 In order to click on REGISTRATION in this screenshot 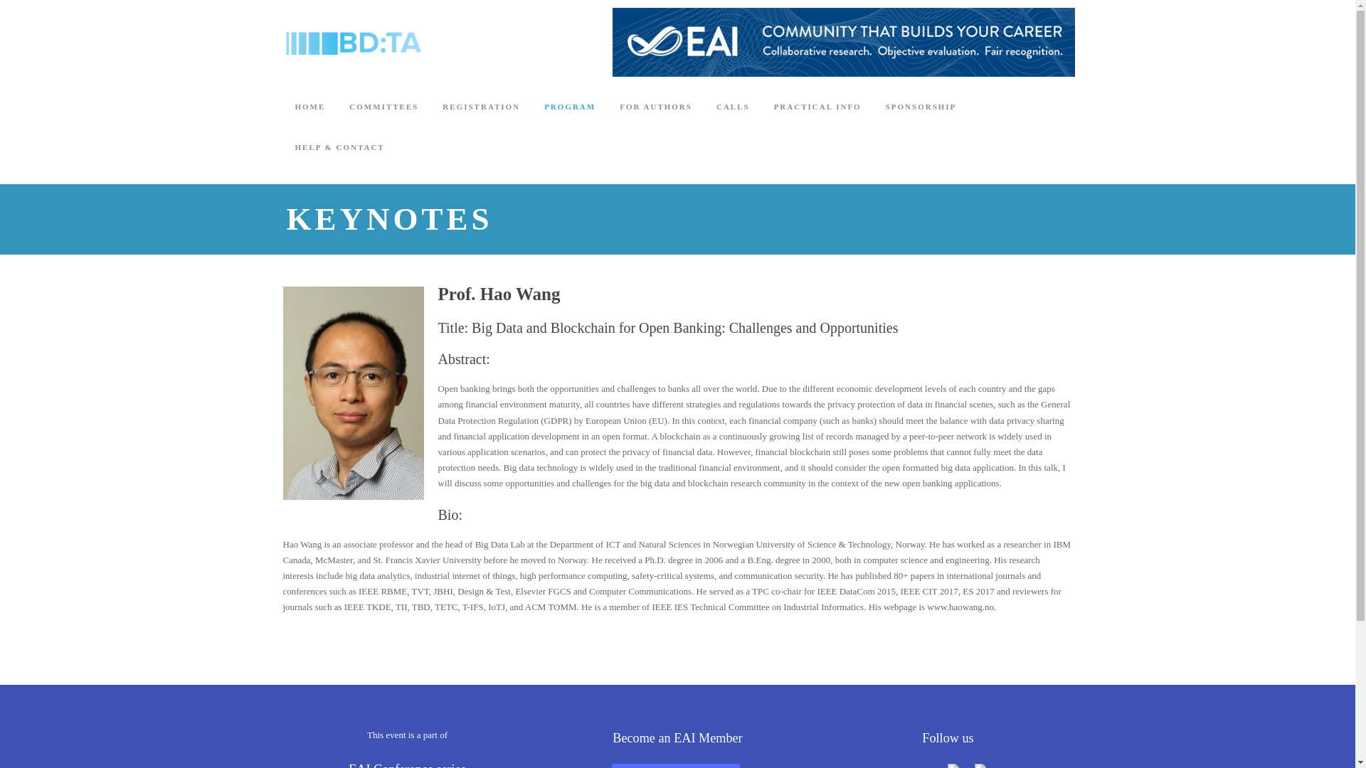, I will do `click(481, 120)`.